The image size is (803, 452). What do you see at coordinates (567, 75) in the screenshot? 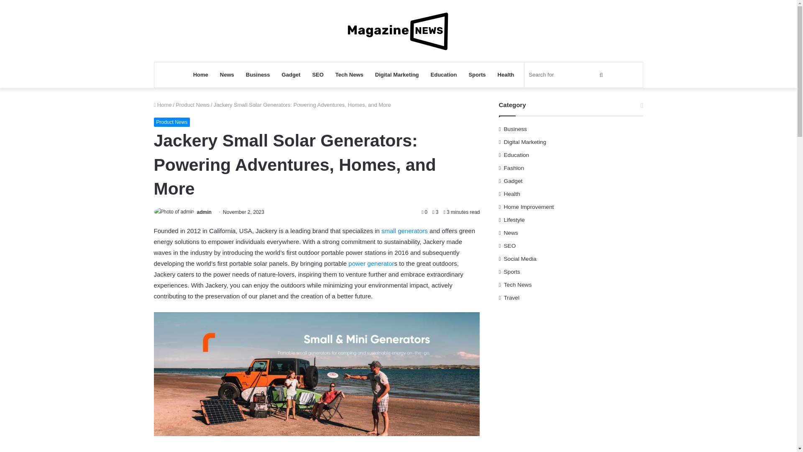
I see `Search for` at bounding box center [567, 75].